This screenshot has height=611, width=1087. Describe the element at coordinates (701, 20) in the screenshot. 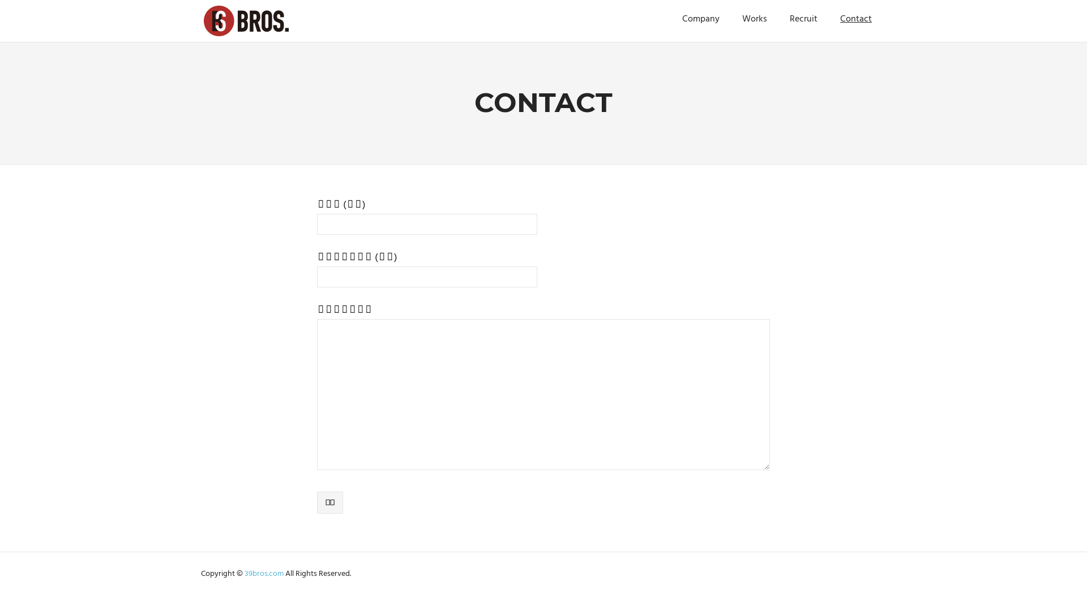

I see `Company` at that location.